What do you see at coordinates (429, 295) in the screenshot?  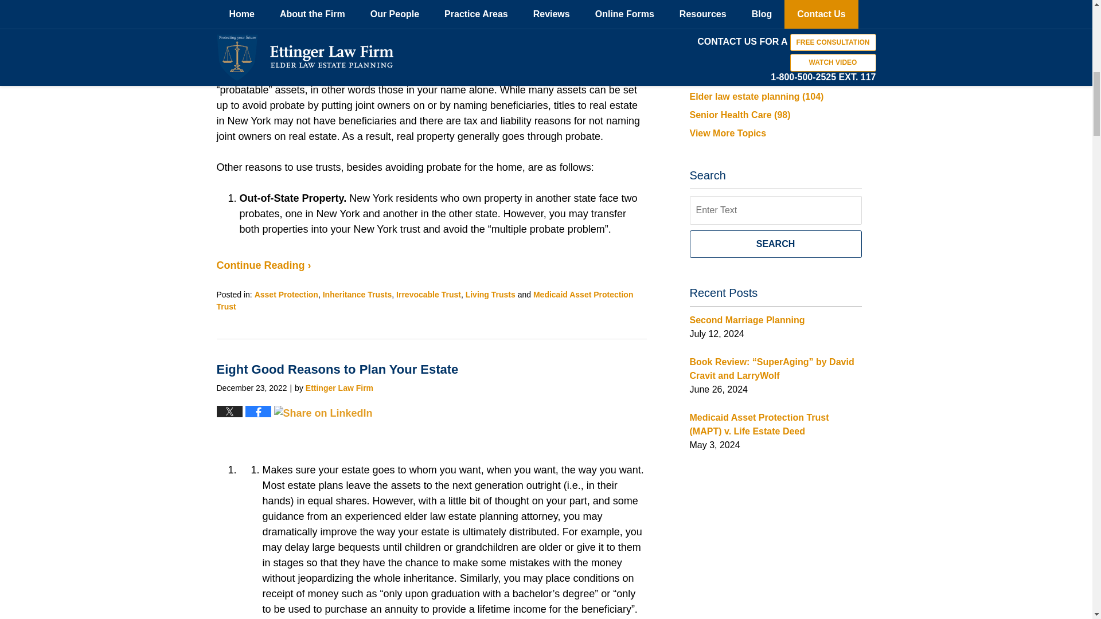 I see `View all posts in Irrevocable Trust` at bounding box center [429, 295].